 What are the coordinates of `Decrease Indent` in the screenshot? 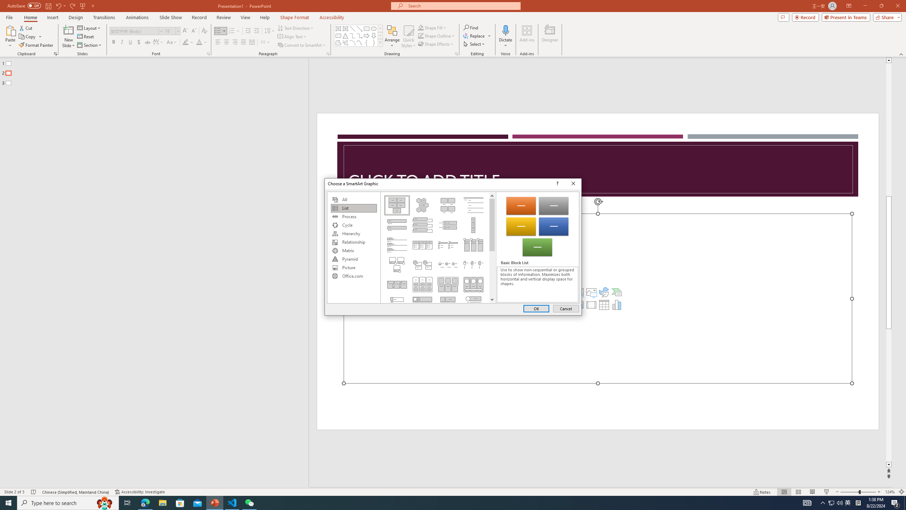 It's located at (352, 42).